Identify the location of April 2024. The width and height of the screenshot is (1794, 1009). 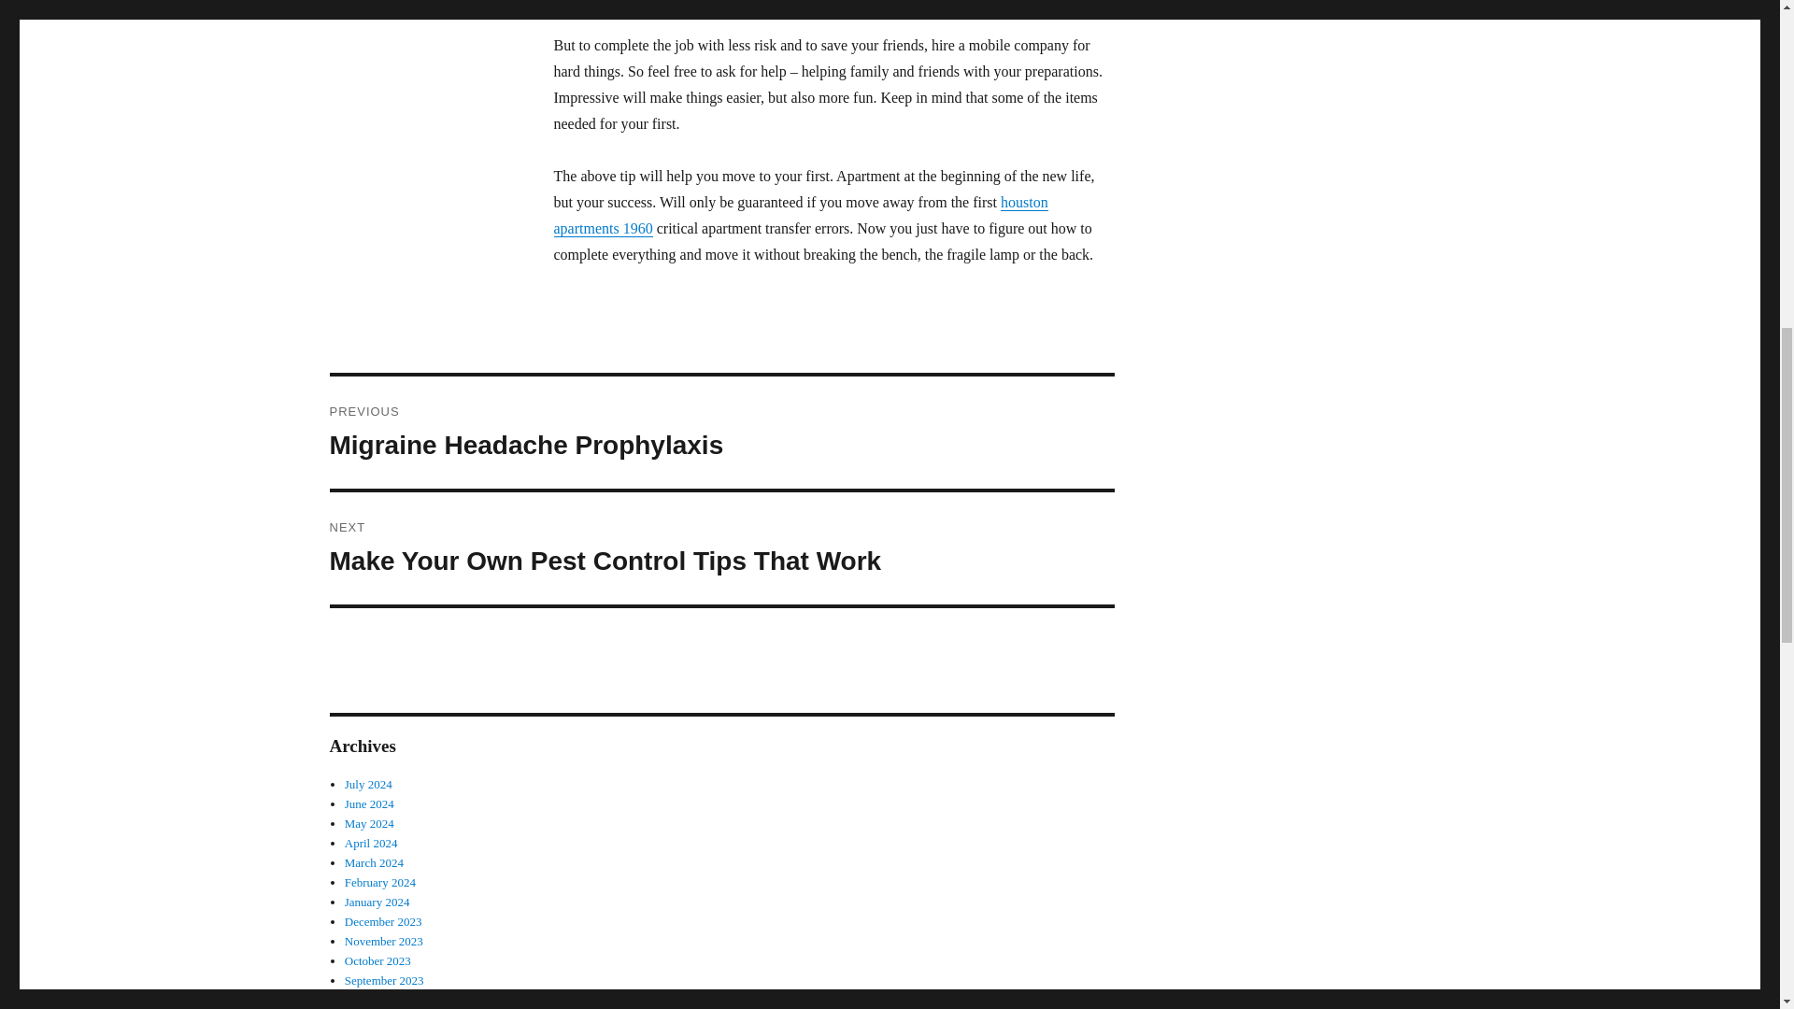
(383, 981).